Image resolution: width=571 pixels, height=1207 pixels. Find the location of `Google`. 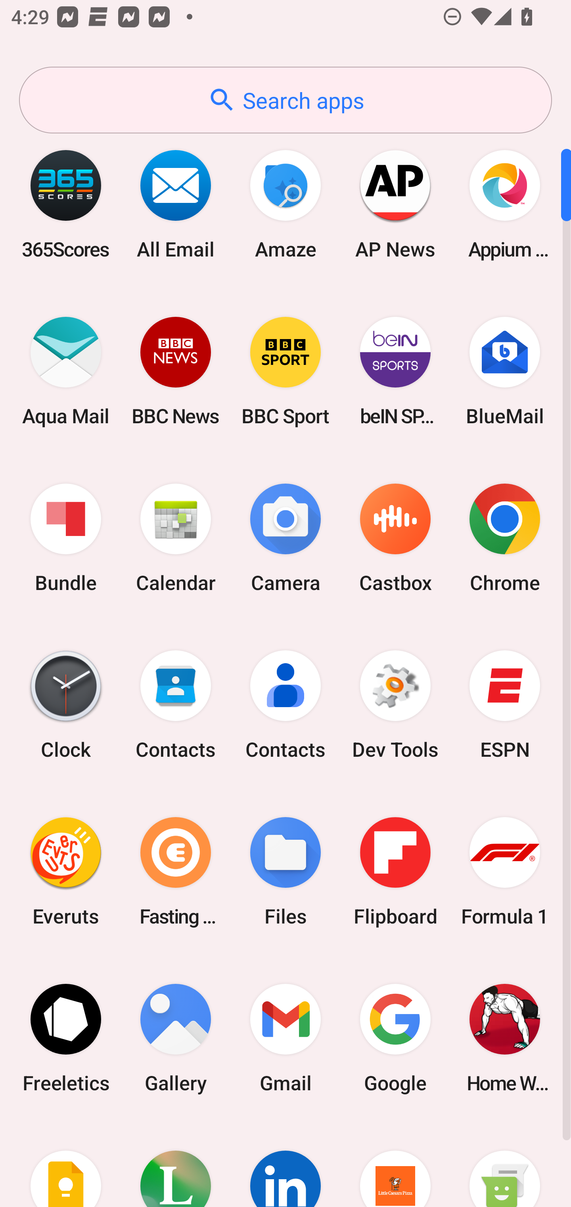

Google is located at coordinates (395, 1038).